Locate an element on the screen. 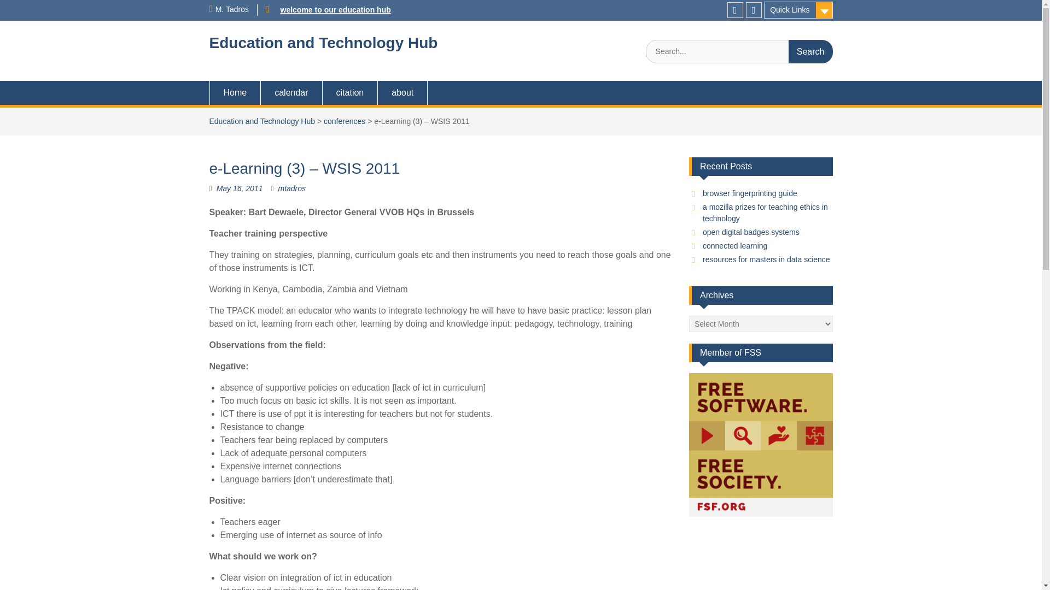  Search for: is located at coordinates (739, 51).